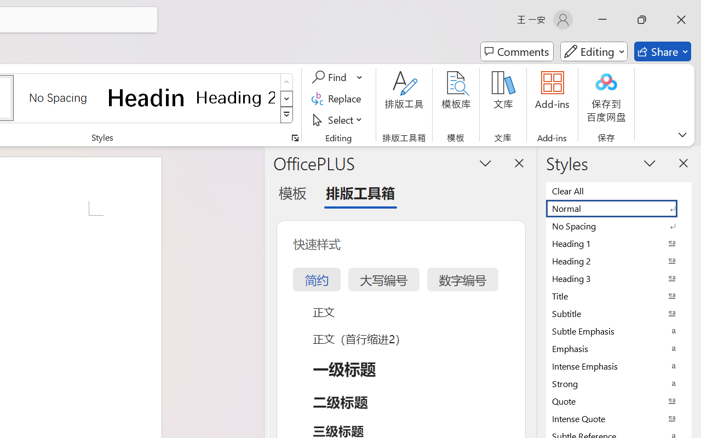  I want to click on Quote, so click(619, 401).